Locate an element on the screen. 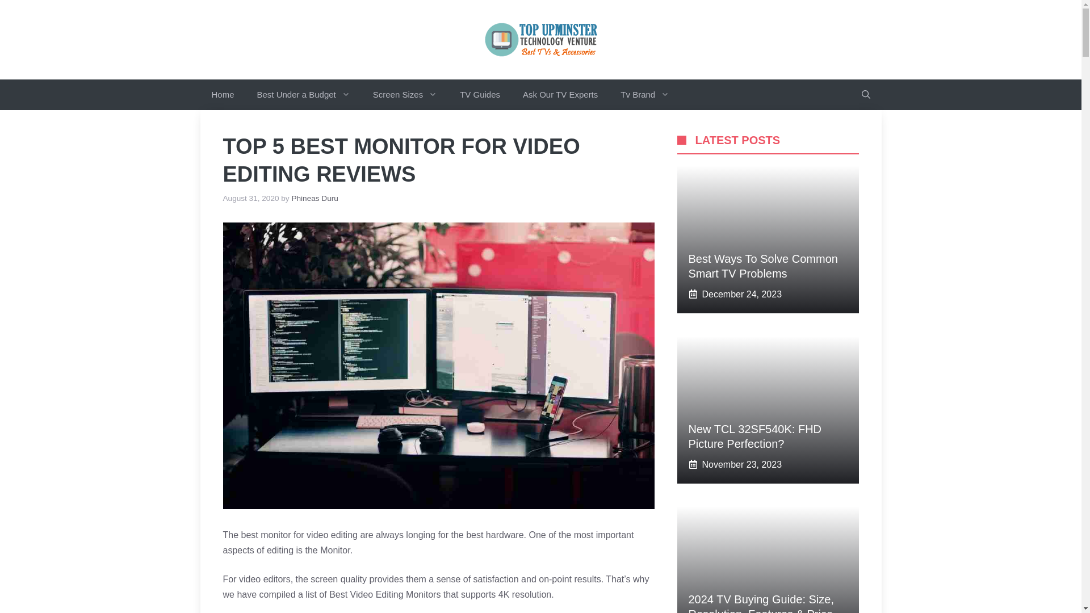 This screenshot has height=613, width=1090. Home is located at coordinates (223, 95).